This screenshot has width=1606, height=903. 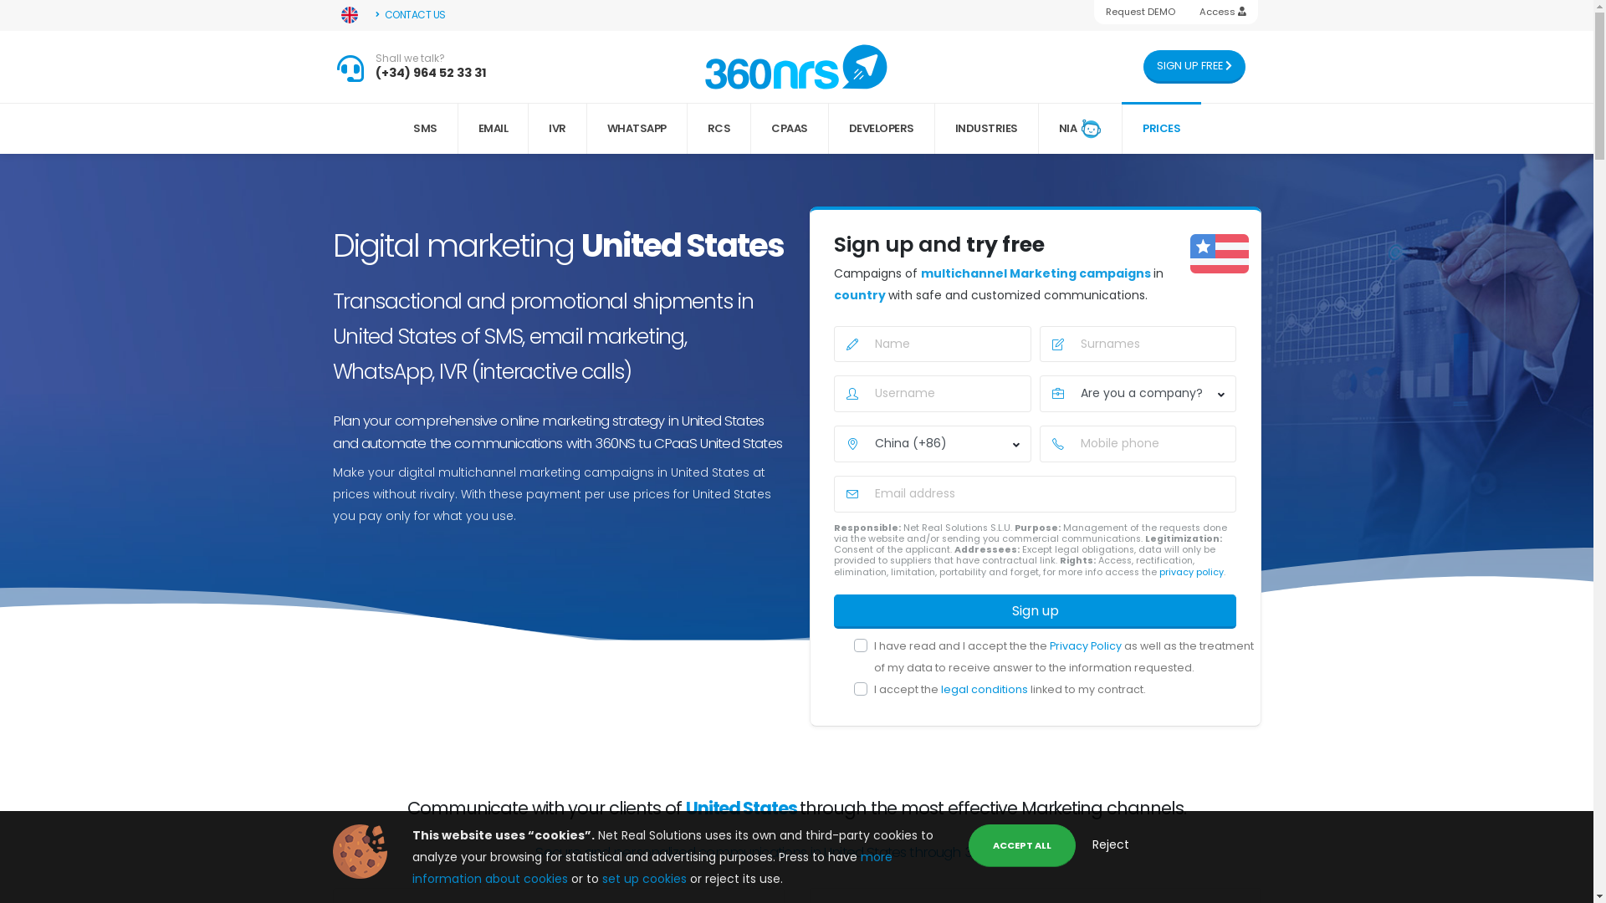 I want to click on Sign up, so click(x=1035, y=612).